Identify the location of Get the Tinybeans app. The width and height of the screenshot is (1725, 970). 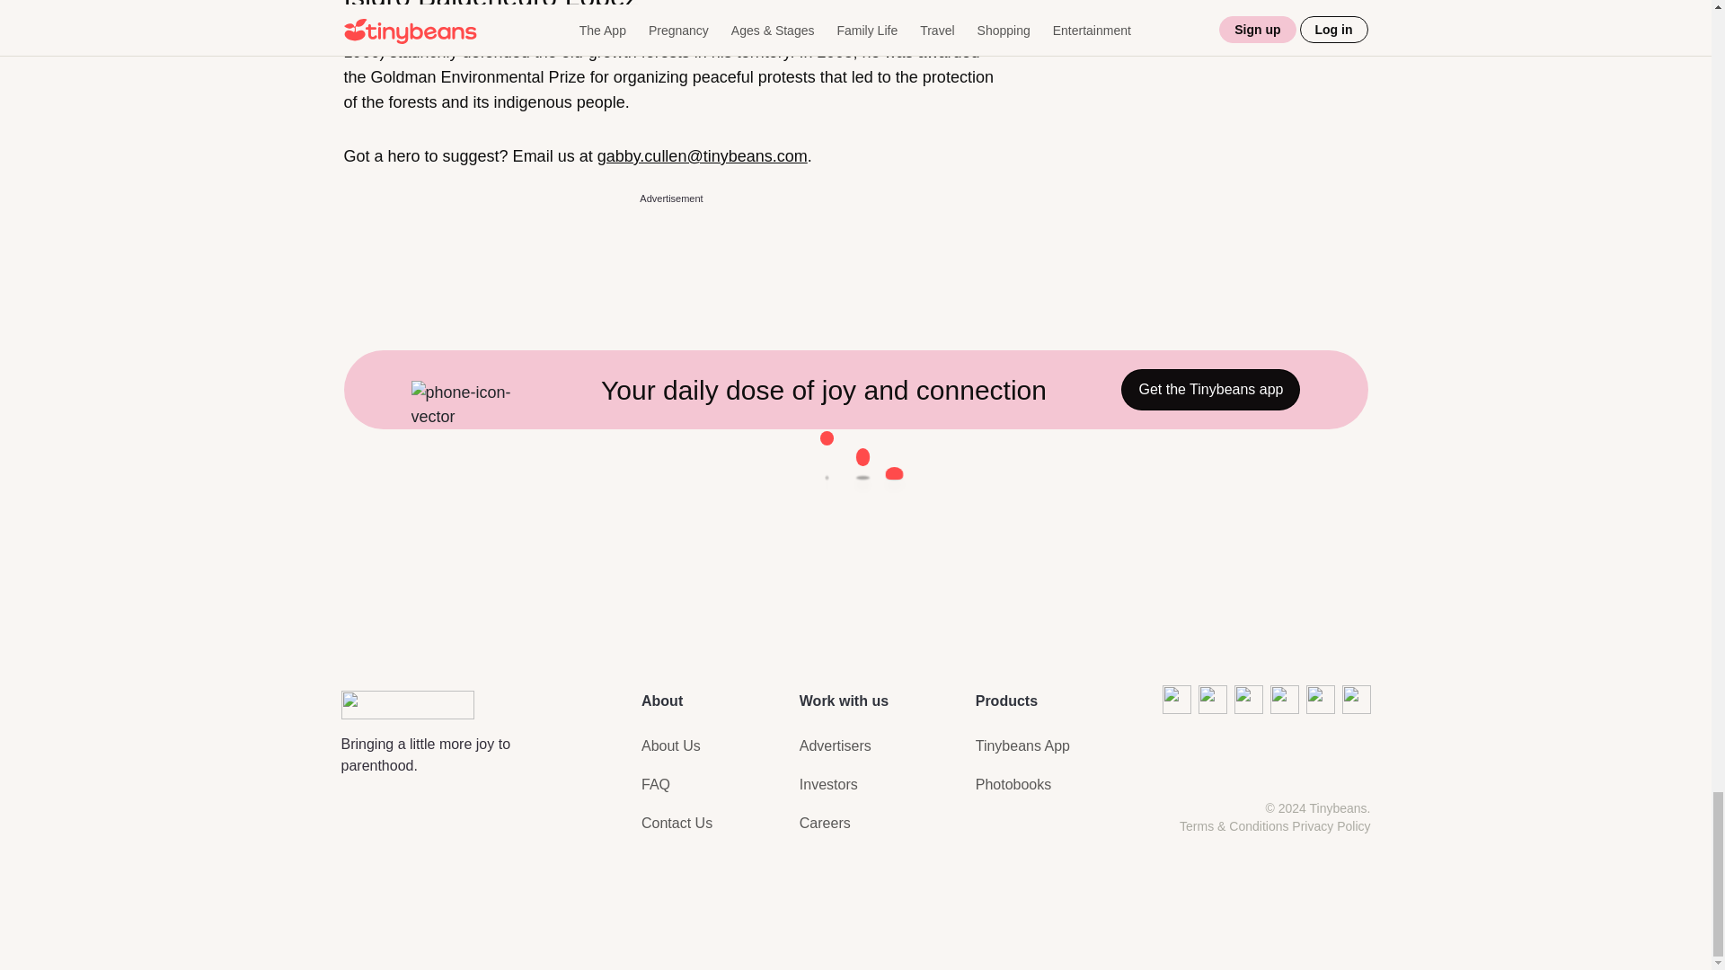
(1211, 390).